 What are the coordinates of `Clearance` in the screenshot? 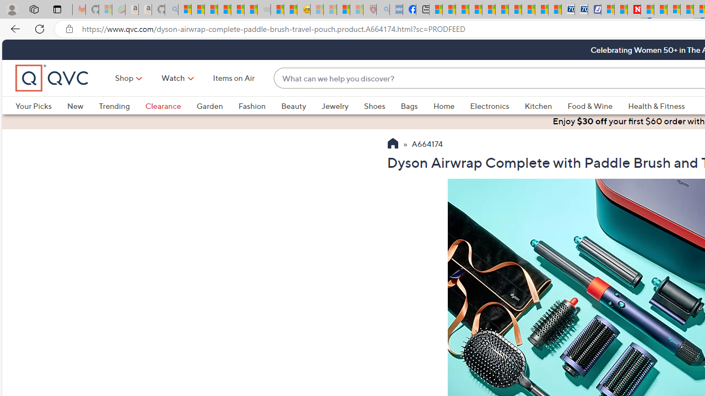 It's located at (171, 106).